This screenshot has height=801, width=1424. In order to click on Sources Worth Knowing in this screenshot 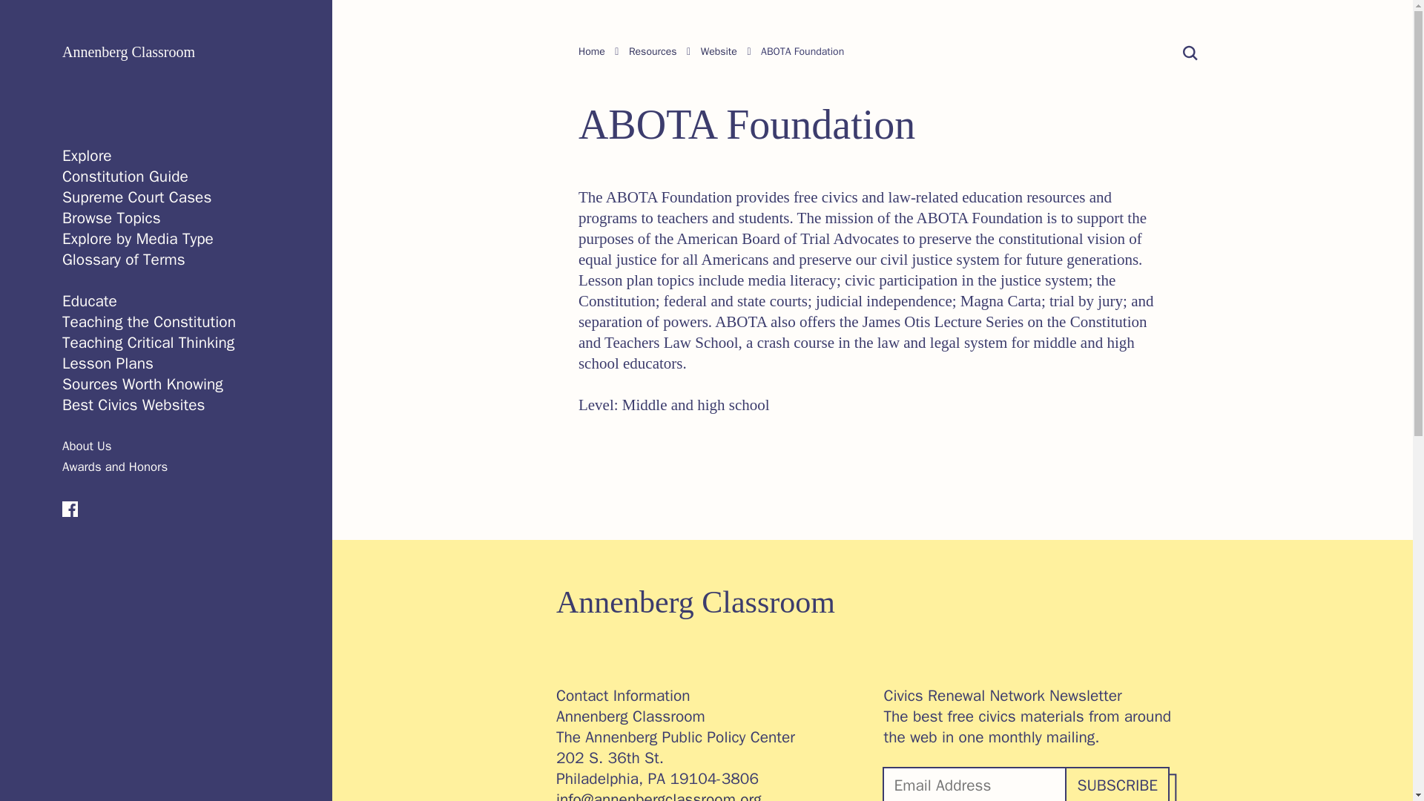, I will do `click(142, 384)`.